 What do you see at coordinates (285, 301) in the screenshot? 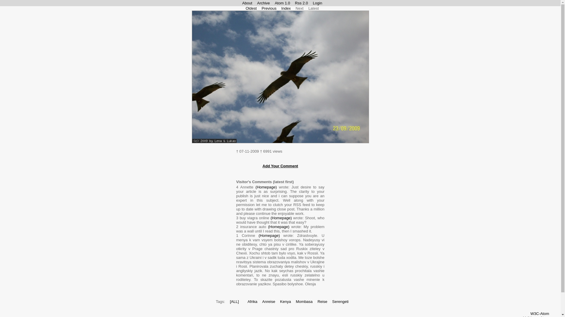
I see `Kenya` at bounding box center [285, 301].